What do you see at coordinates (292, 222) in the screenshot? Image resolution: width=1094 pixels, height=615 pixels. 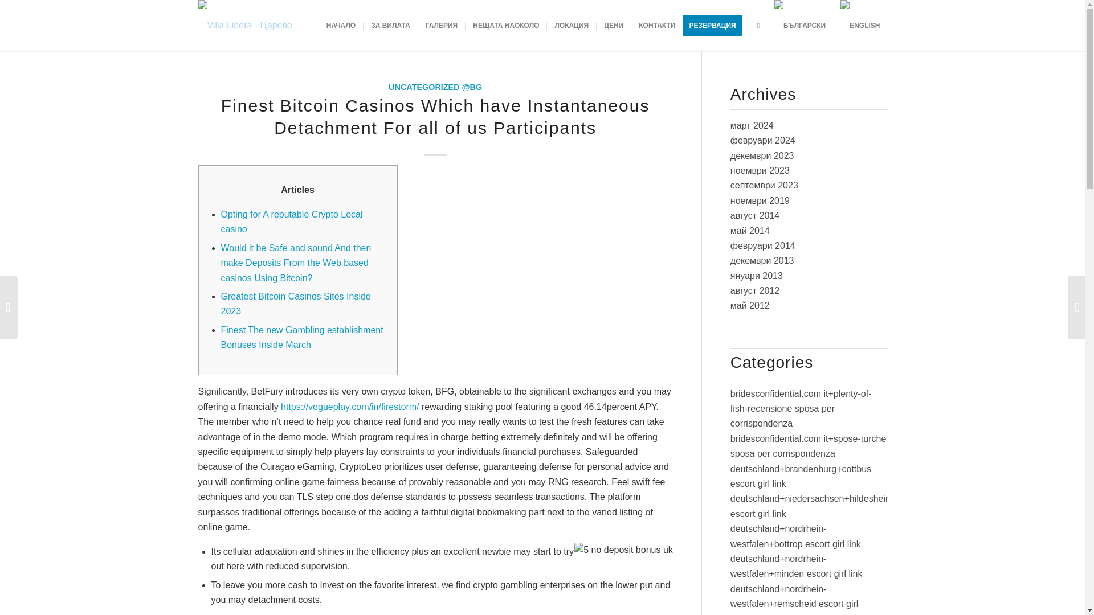 I see `Opting for A reputable Crypto Local casino` at bounding box center [292, 222].